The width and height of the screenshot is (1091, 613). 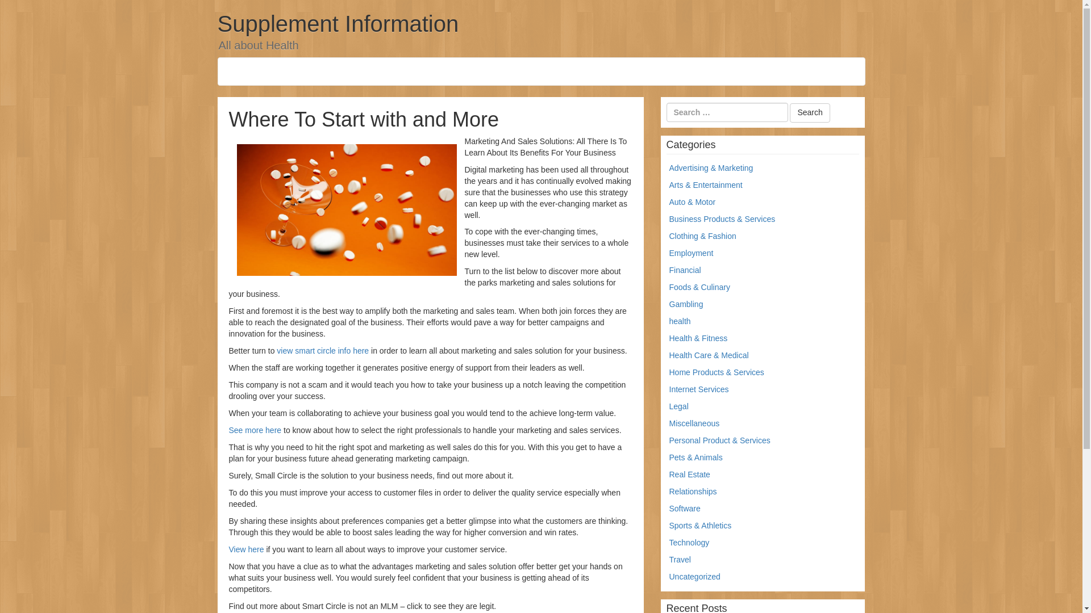 I want to click on See more here, so click(x=255, y=430).